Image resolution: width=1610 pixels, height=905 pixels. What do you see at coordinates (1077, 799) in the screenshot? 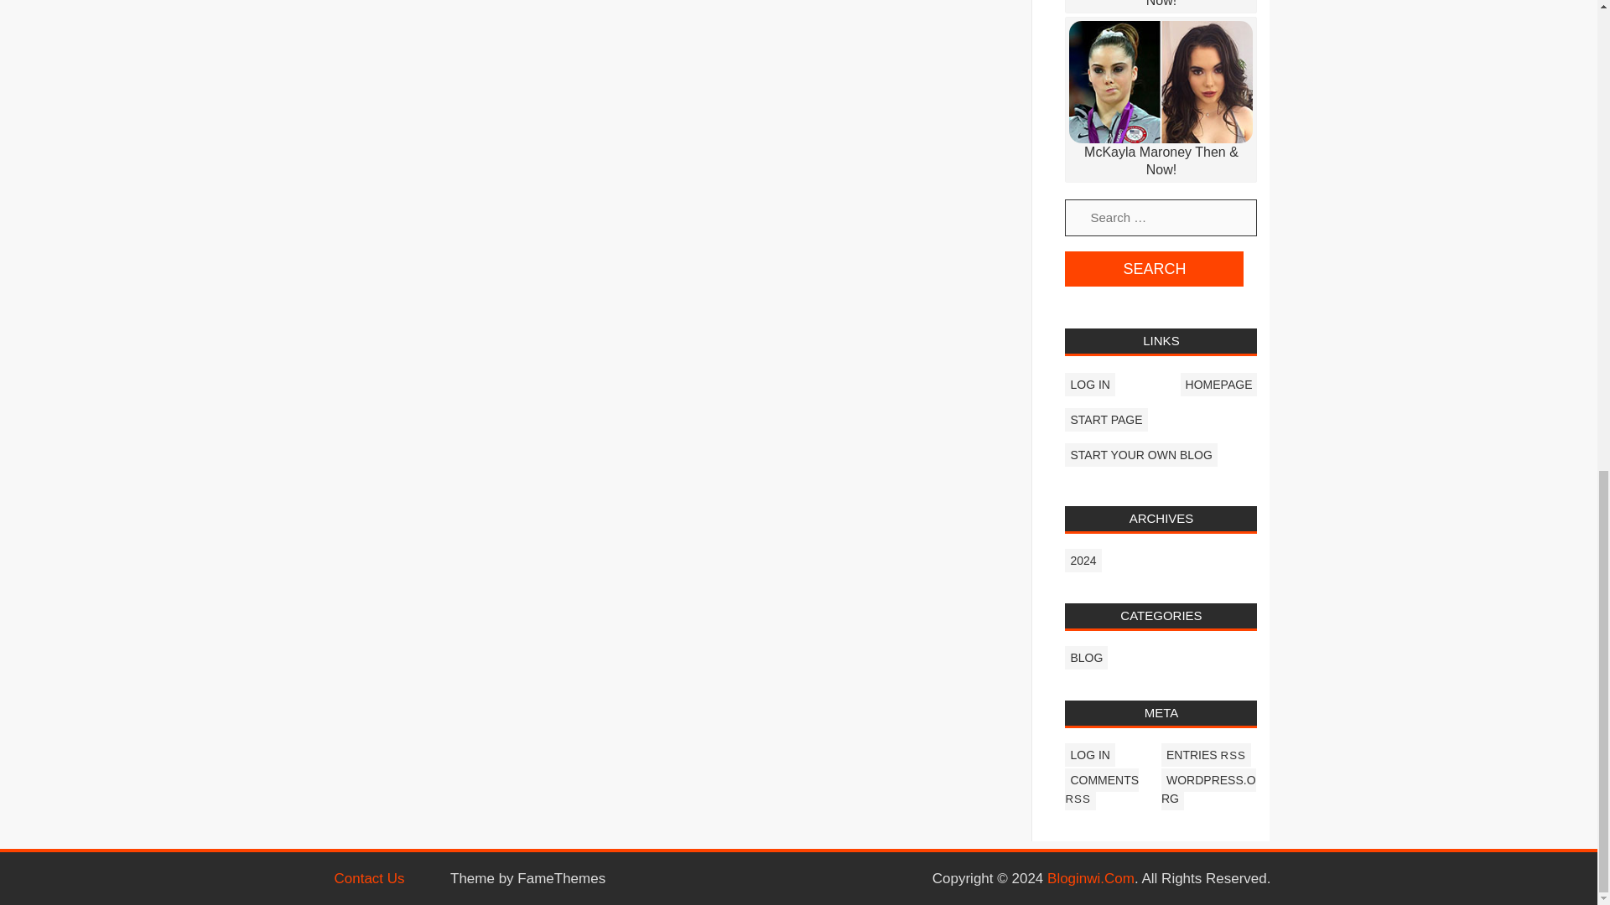
I see `Really Simple Syndication` at bounding box center [1077, 799].